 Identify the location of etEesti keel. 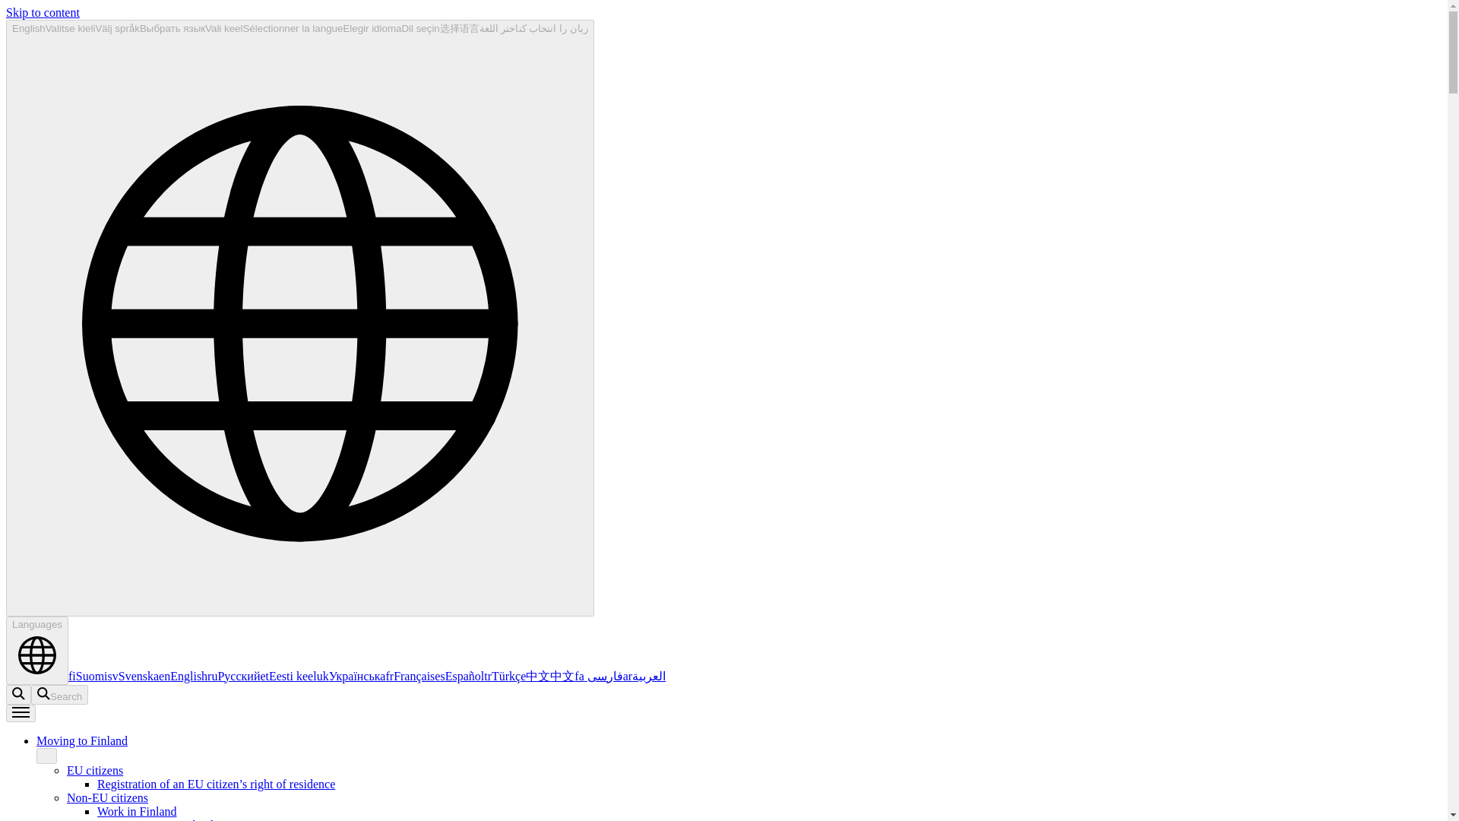
(287, 676).